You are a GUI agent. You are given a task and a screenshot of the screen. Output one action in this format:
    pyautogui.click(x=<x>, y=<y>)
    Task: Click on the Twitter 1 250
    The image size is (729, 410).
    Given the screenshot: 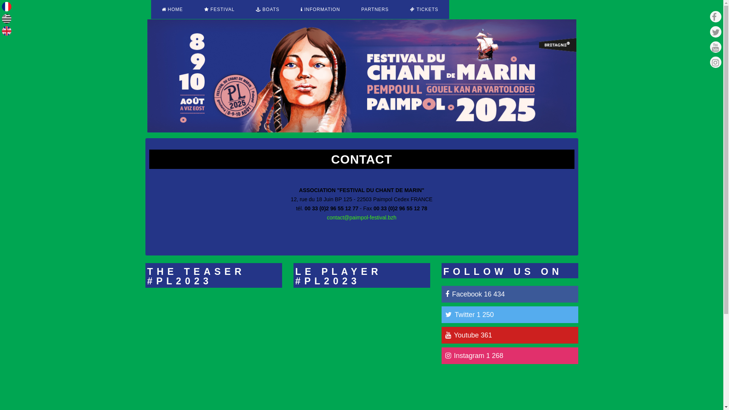 What is the action you would take?
    pyautogui.click(x=510, y=315)
    